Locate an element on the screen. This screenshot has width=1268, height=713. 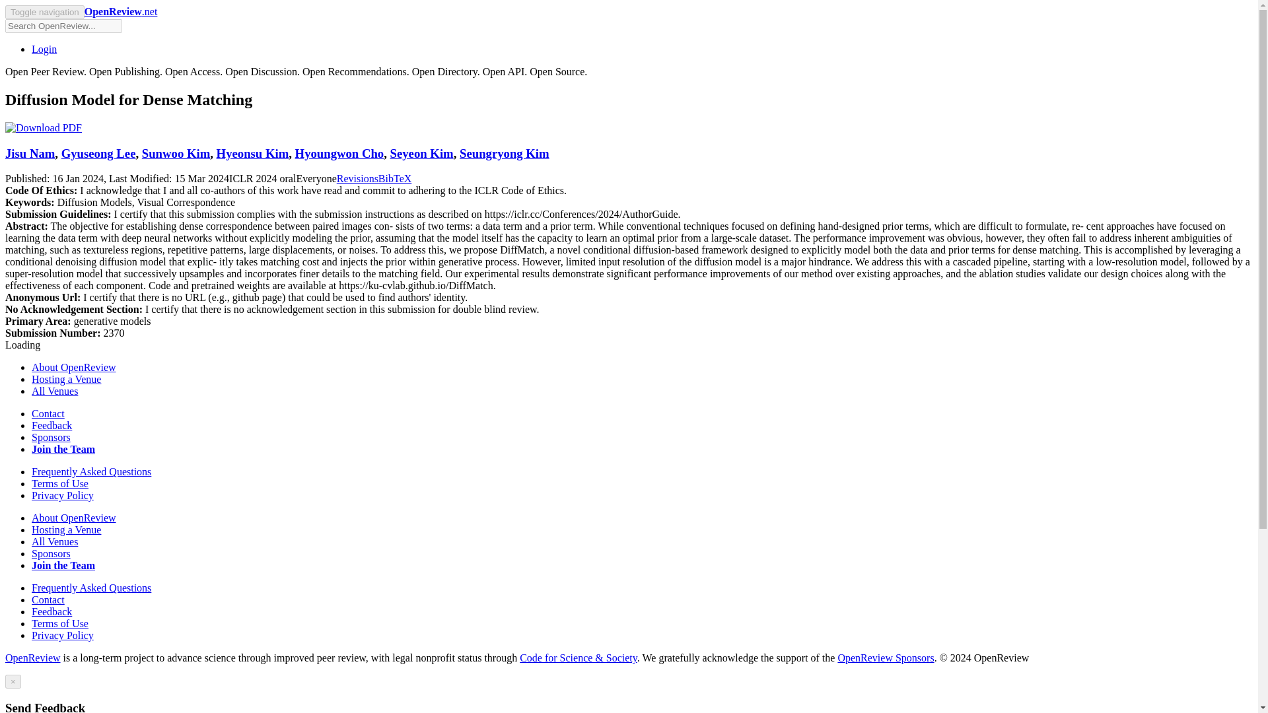
Frequently Asked Questions is located at coordinates (91, 588).